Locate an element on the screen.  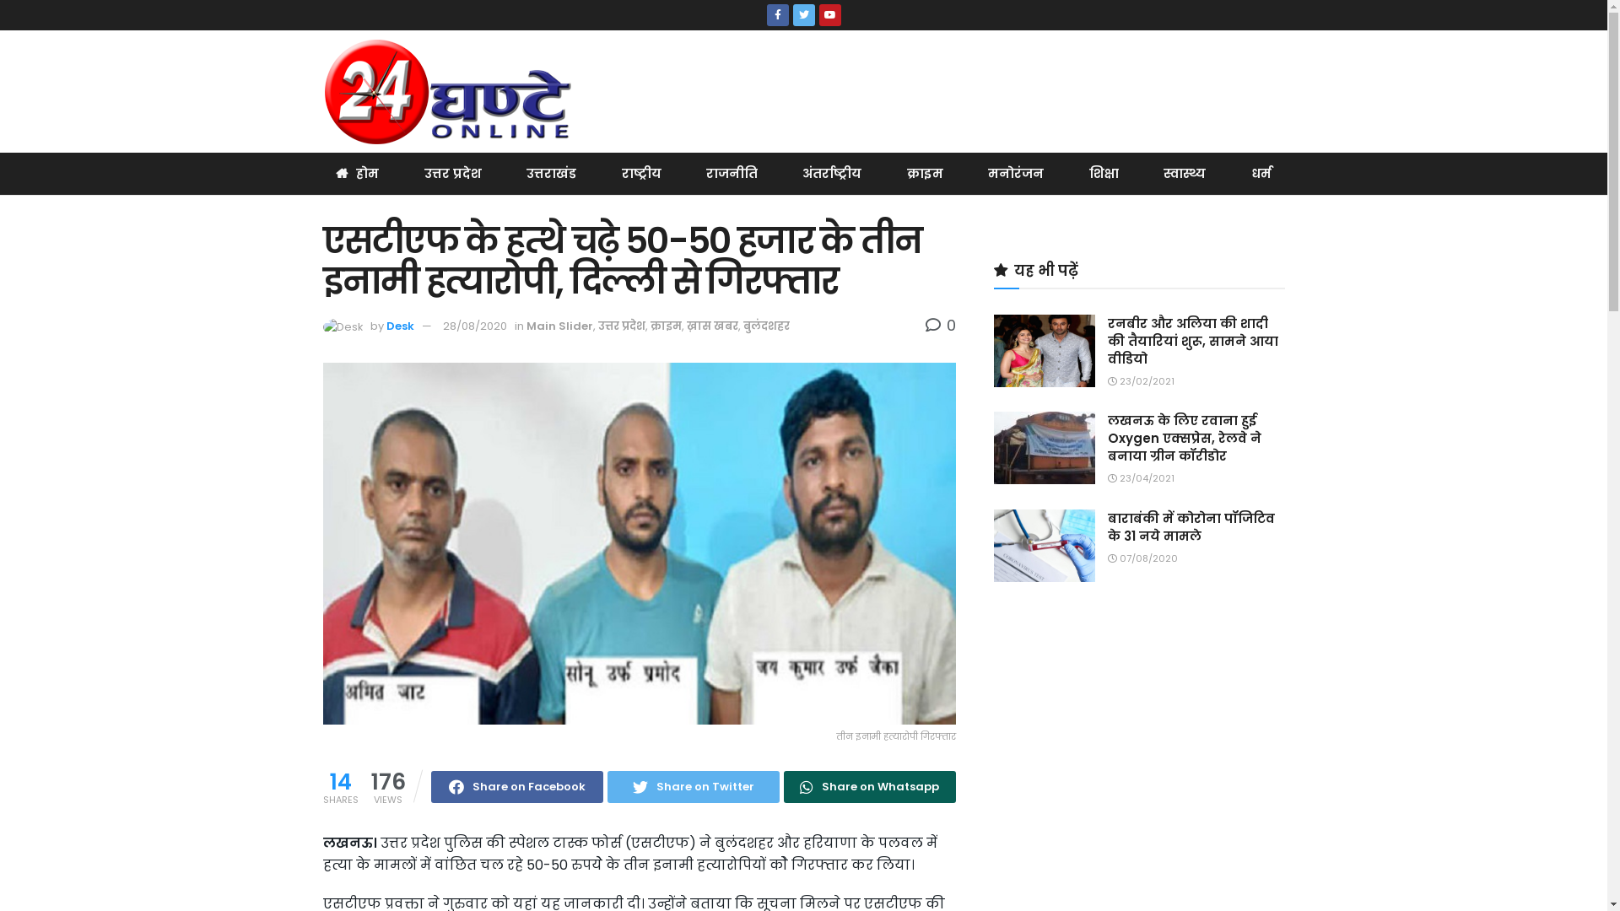
28/08/2020 is located at coordinates (474, 326).